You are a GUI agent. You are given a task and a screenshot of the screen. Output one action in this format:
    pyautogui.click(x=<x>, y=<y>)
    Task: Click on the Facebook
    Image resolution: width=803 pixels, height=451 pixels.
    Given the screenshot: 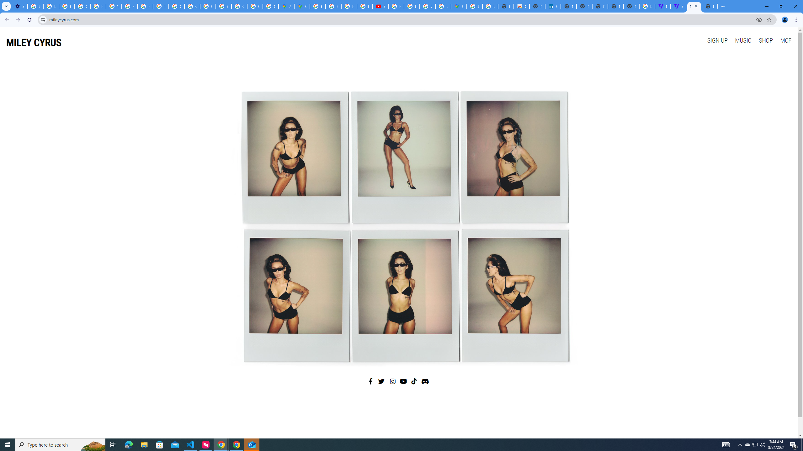 What is the action you would take?
    pyautogui.click(x=370, y=381)
    